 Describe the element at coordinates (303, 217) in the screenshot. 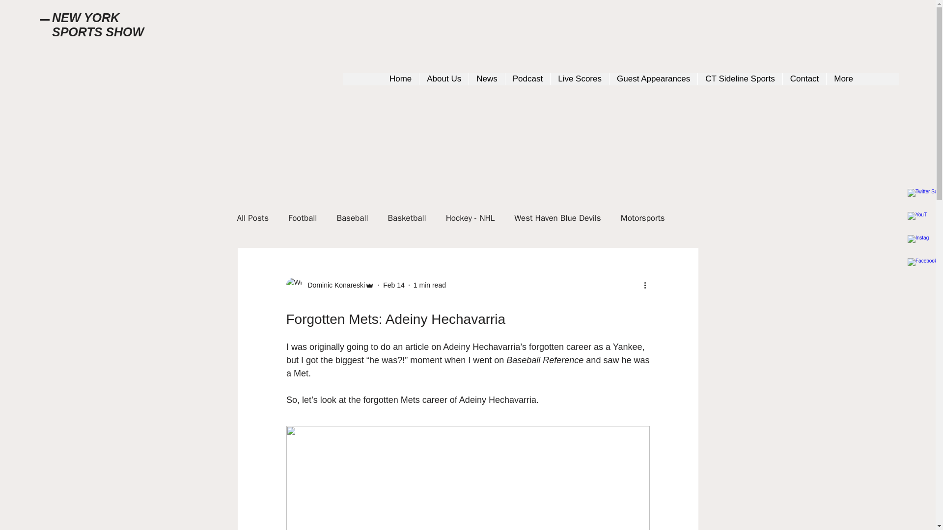

I see `Football` at that location.